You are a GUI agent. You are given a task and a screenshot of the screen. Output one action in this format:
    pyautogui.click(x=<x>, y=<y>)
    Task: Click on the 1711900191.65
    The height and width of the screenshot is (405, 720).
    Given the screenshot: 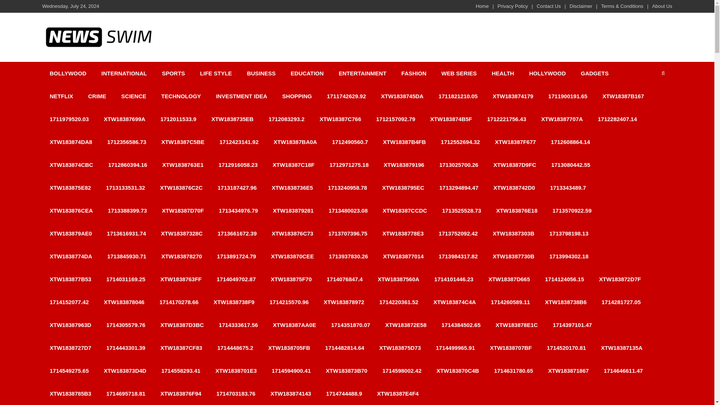 What is the action you would take?
    pyautogui.click(x=567, y=96)
    